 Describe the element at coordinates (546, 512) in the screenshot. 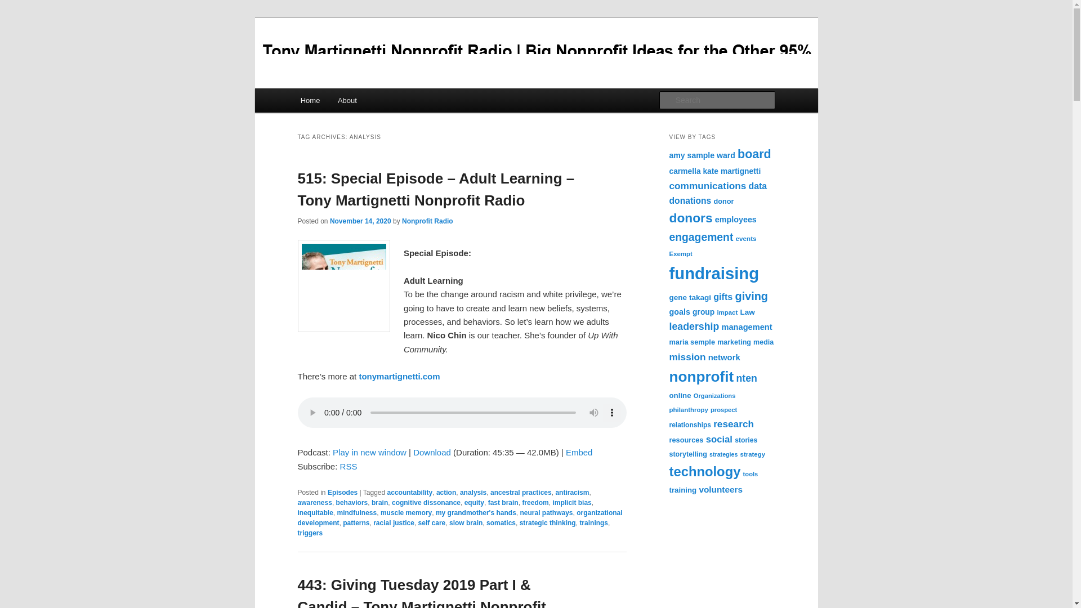

I see `neural pathways` at that location.